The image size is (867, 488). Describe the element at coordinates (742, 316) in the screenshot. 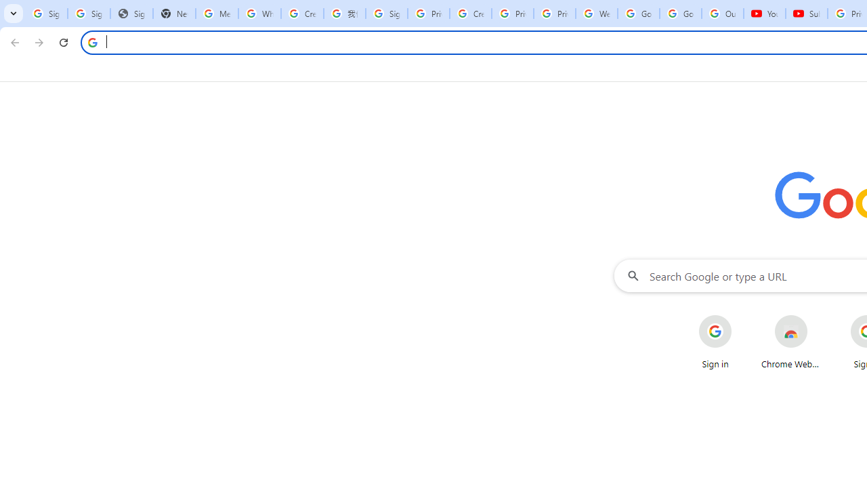

I see `More actions for Sign in shortcut` at that location.